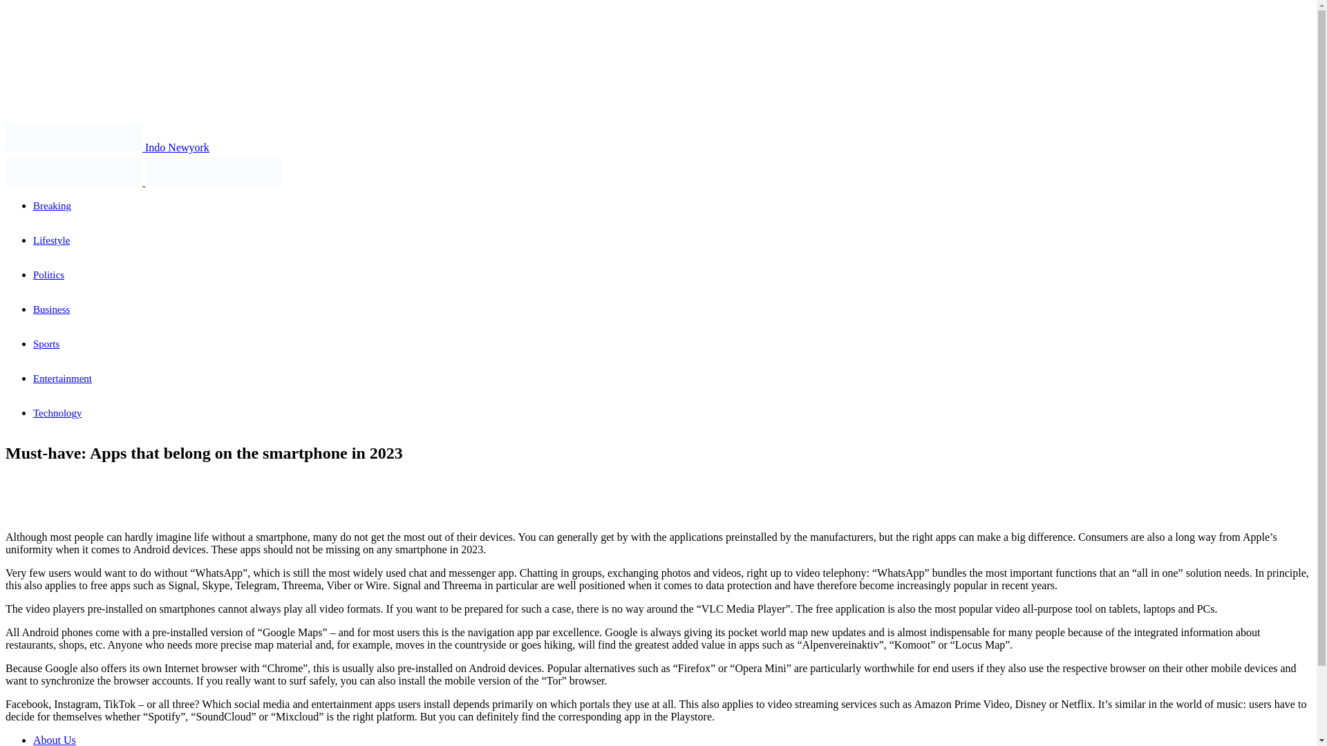 The image size is (1327, 746). I want to click on Breaking, so click(53, 206).